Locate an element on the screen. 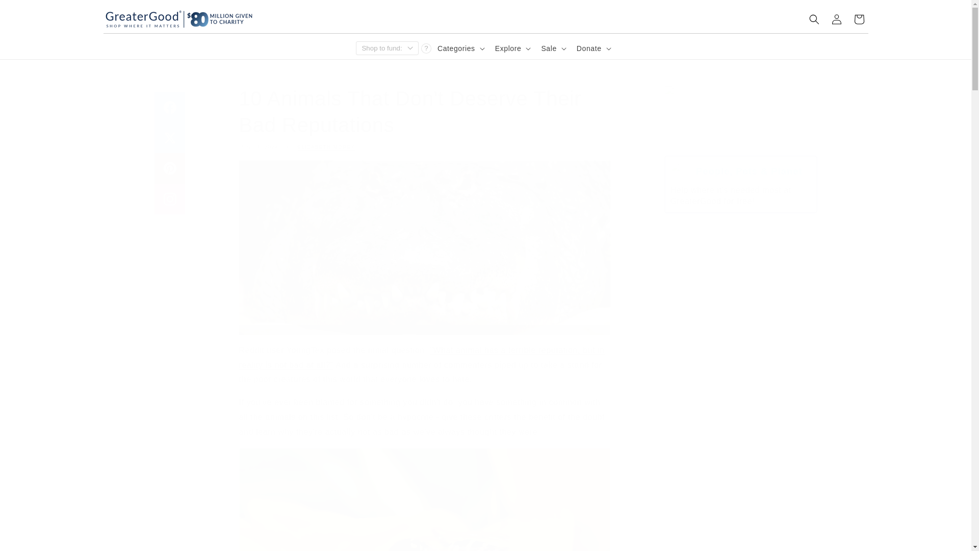 The image size is (979, 551). Share on Facebook is located at coordinates (169, 107).